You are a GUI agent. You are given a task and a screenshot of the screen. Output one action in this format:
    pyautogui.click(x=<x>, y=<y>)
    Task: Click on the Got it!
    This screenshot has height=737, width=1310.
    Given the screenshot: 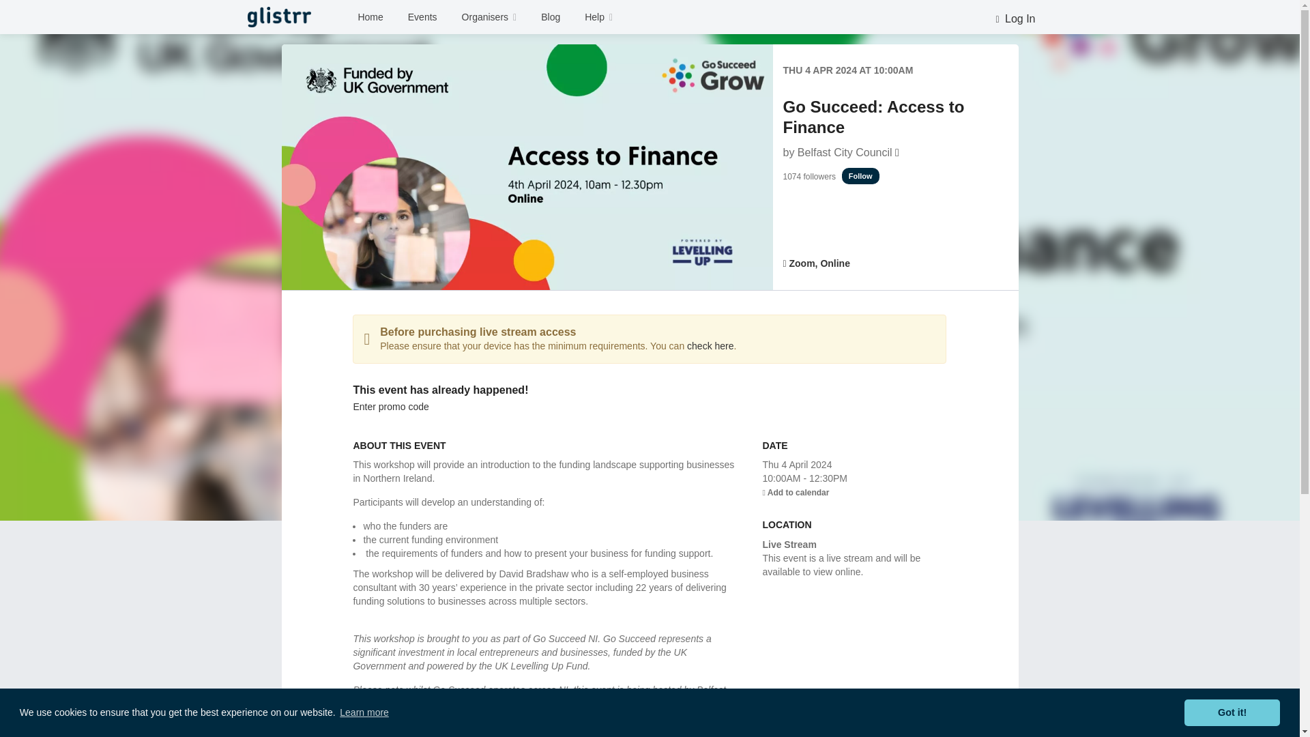 What is the action you would take?
    pyautogui.click(x=1232, y=712)
    